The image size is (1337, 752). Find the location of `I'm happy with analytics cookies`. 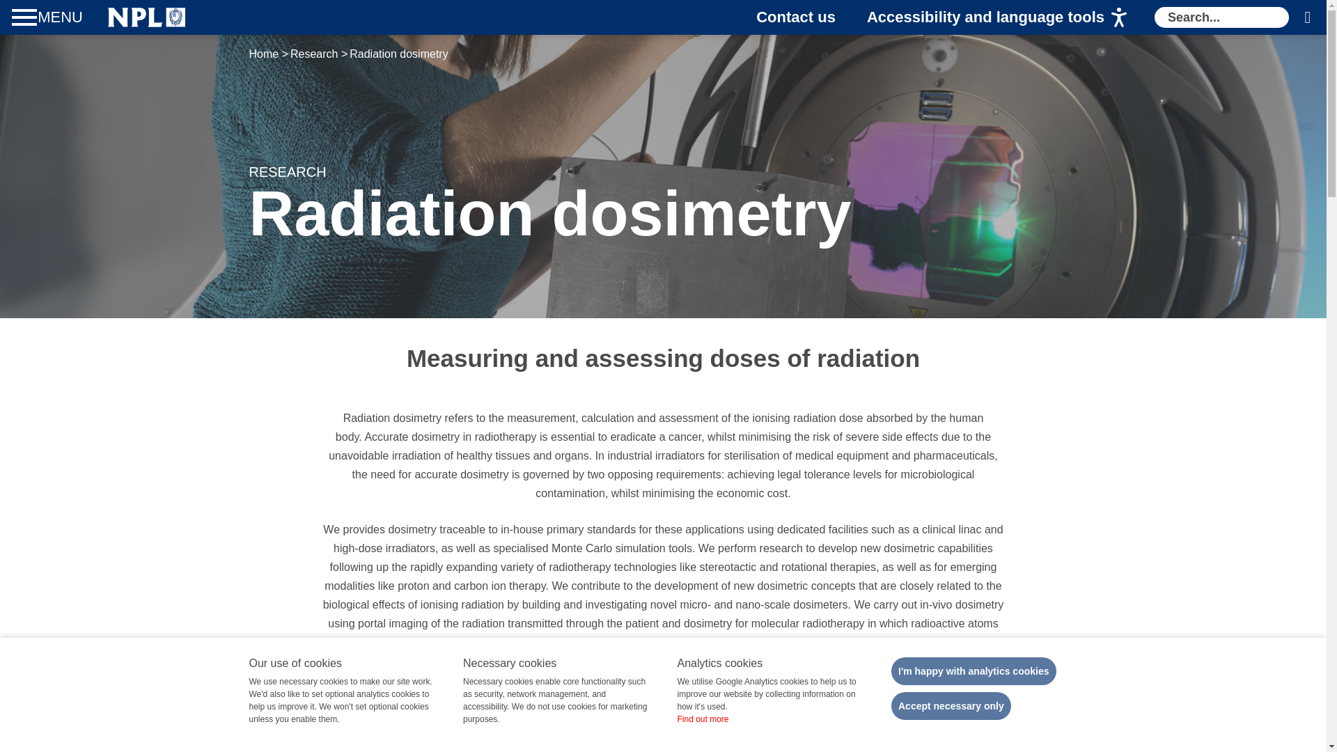

I'm happy with analytics cookies is located at coordinates (974, 671).